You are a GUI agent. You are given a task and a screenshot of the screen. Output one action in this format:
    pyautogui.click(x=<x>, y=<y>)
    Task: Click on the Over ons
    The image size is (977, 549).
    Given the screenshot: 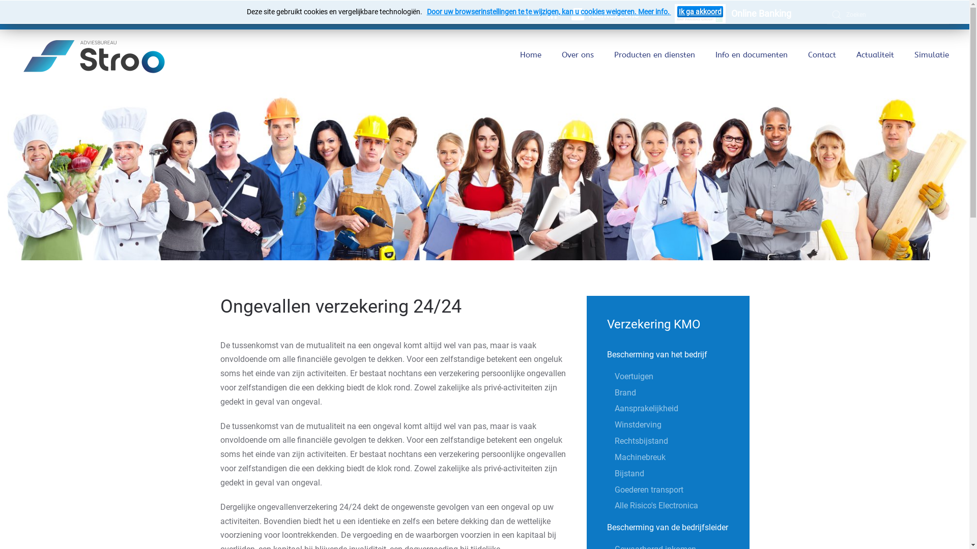 What is the action you would take?
    pyautogui.click(x=578, y=55)
    